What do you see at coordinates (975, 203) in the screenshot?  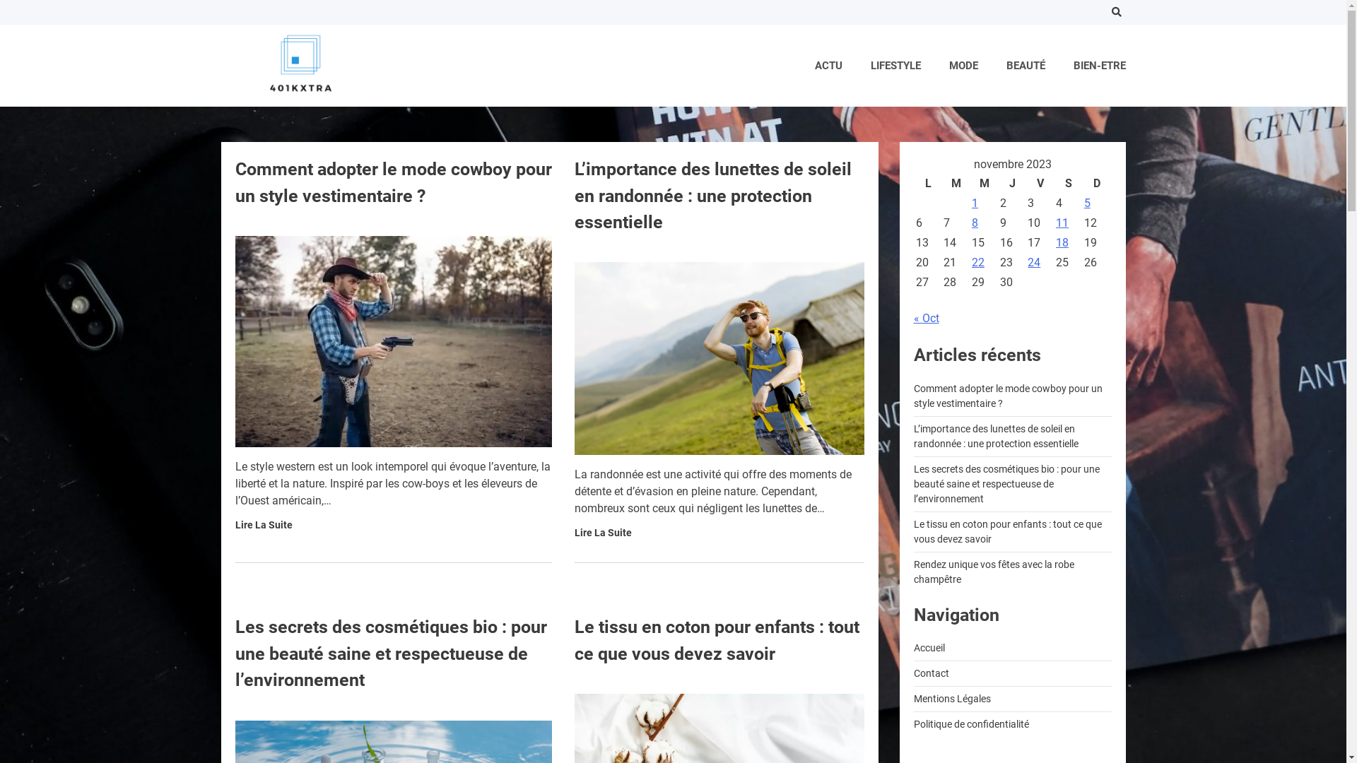 I see `1` at bounding box center [975, 203].